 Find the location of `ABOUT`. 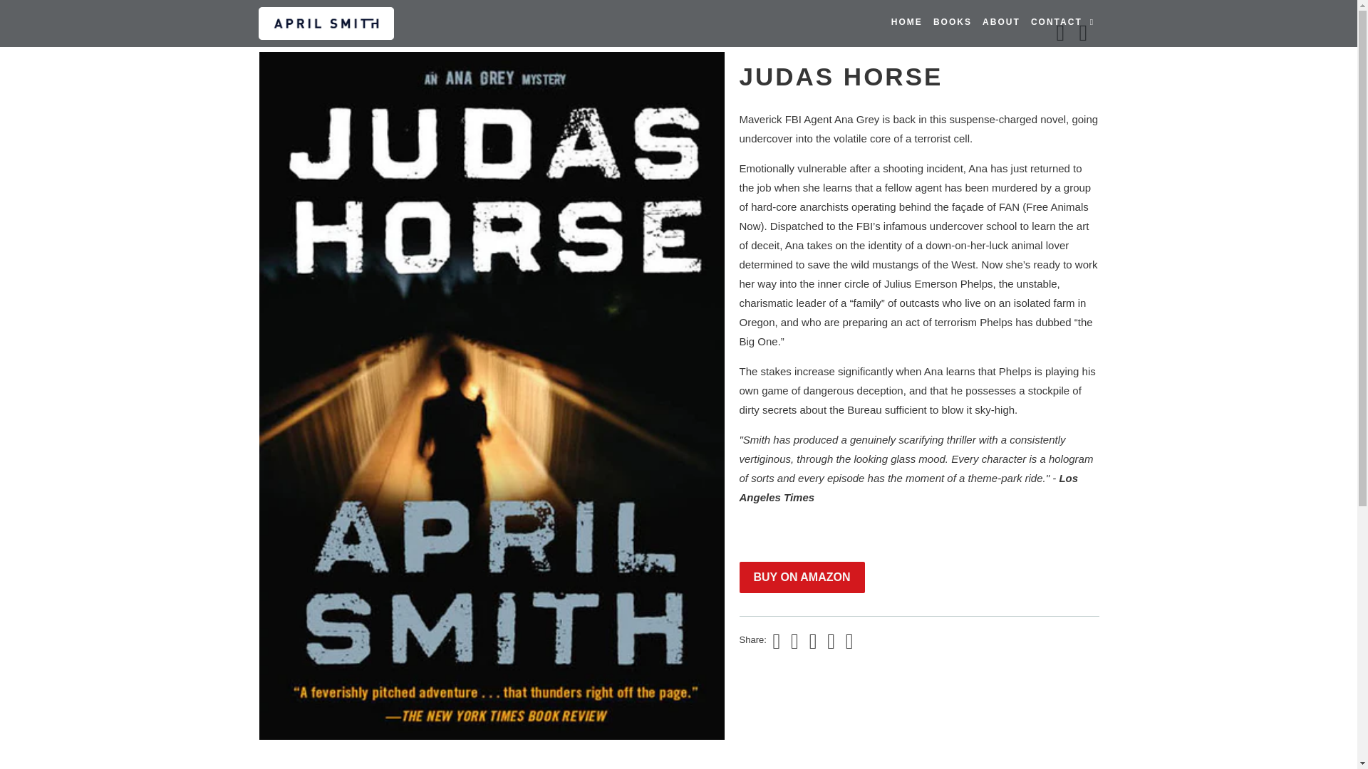

ABOUT is located at coordinates (1001, 22).